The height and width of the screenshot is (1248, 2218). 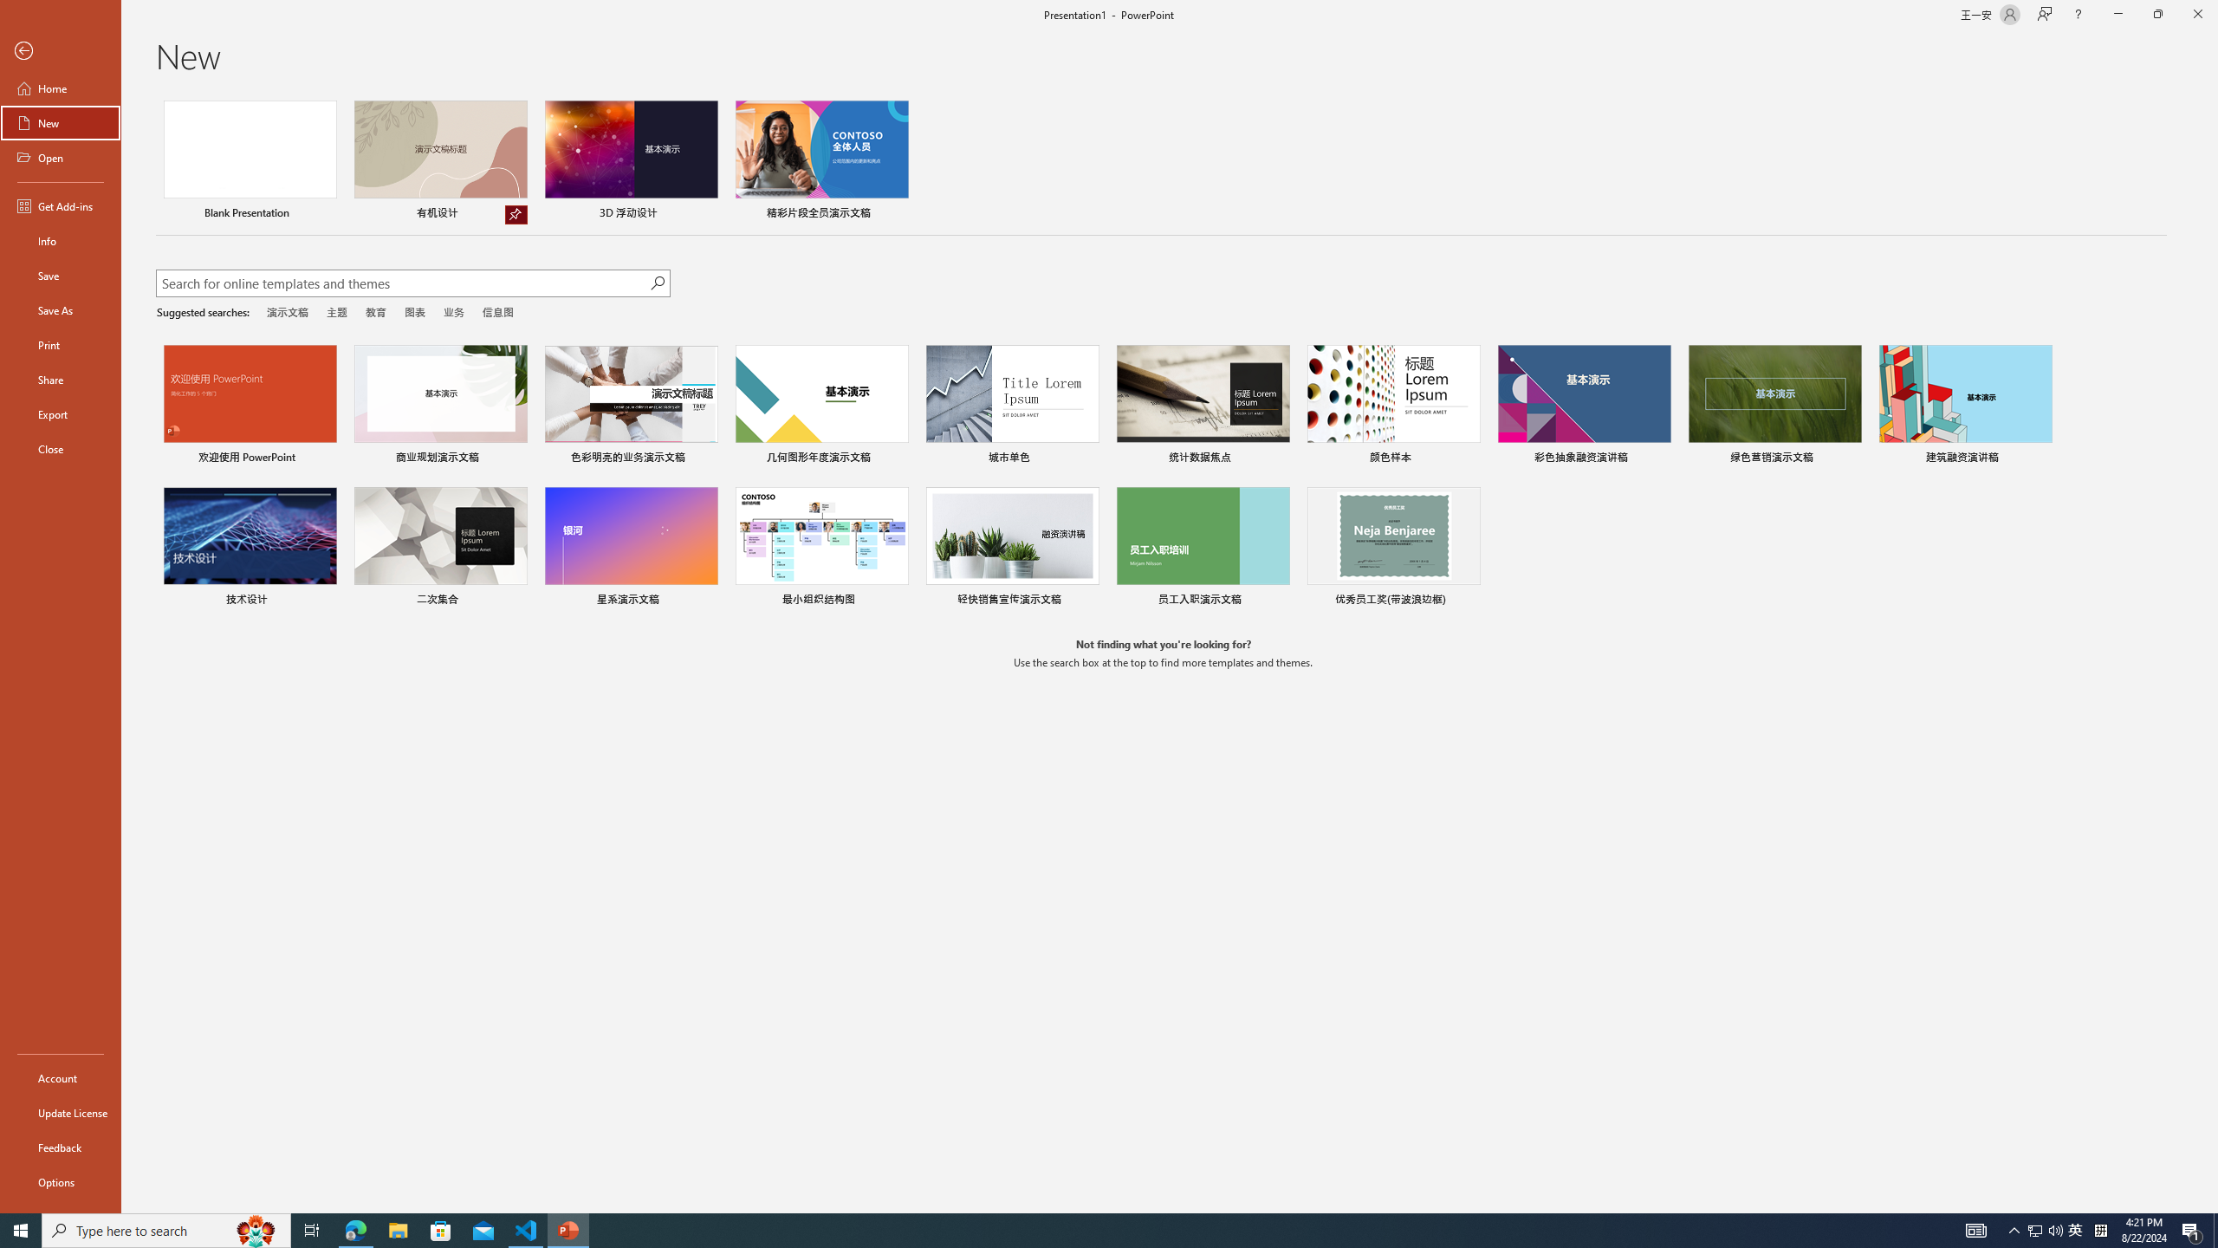 What do you see at coordinates (61, 241) in the screenshot?
I see `Info` at bounding box center [61, 241].